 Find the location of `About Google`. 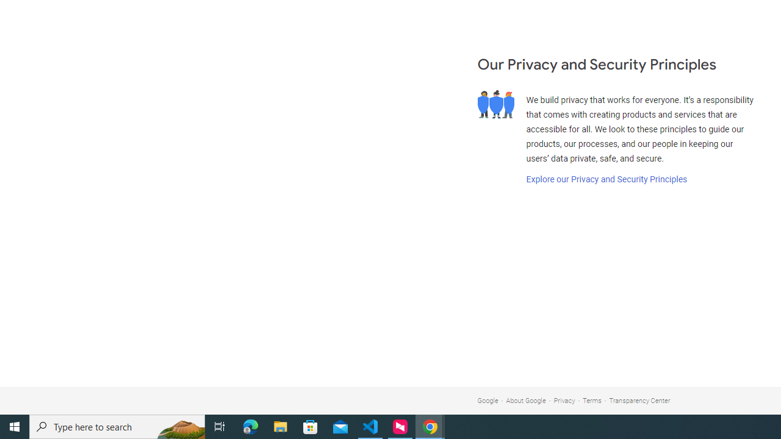

About Google is located at coordinates (526, 400).